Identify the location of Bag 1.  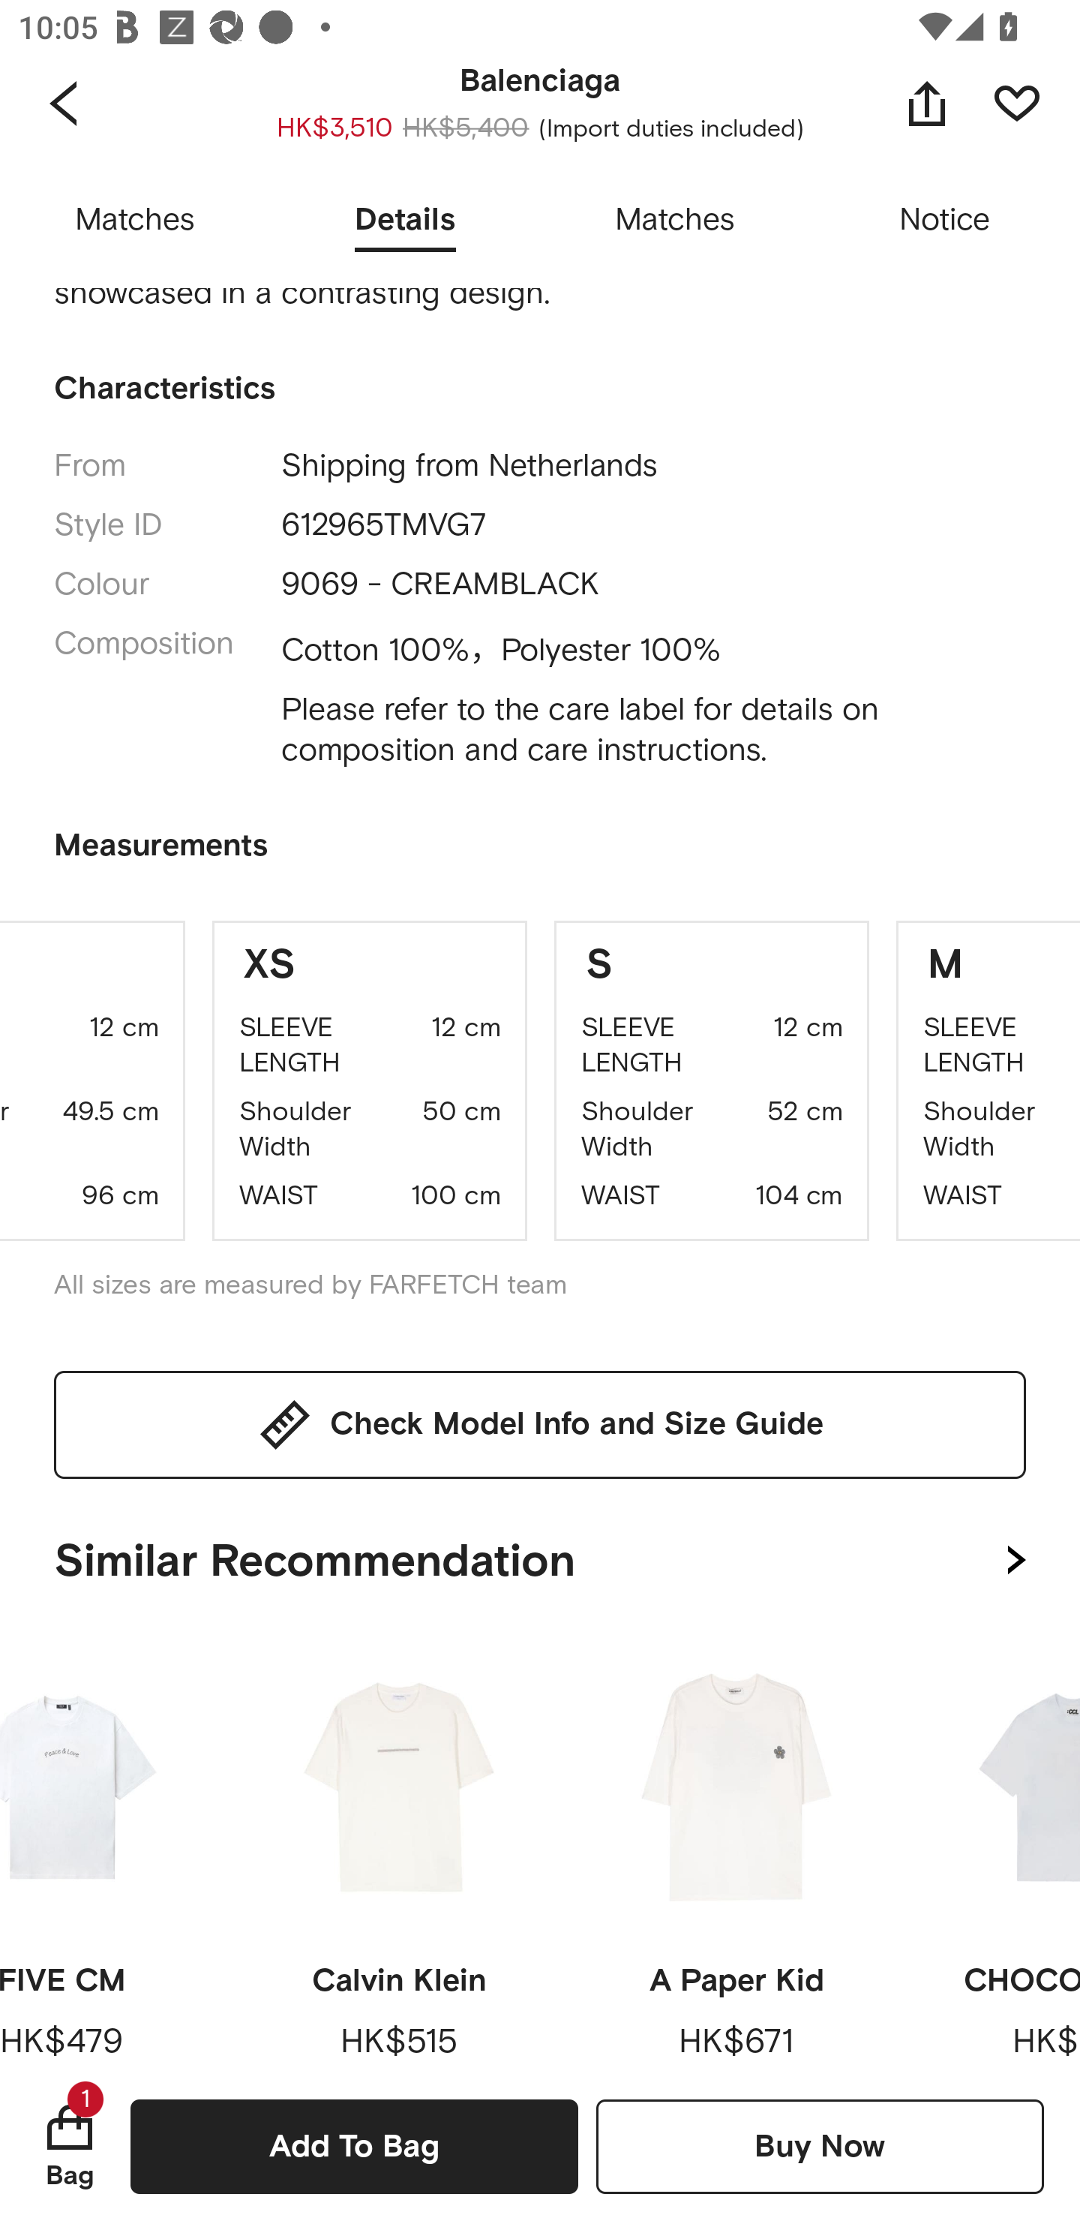
(70, 2146).